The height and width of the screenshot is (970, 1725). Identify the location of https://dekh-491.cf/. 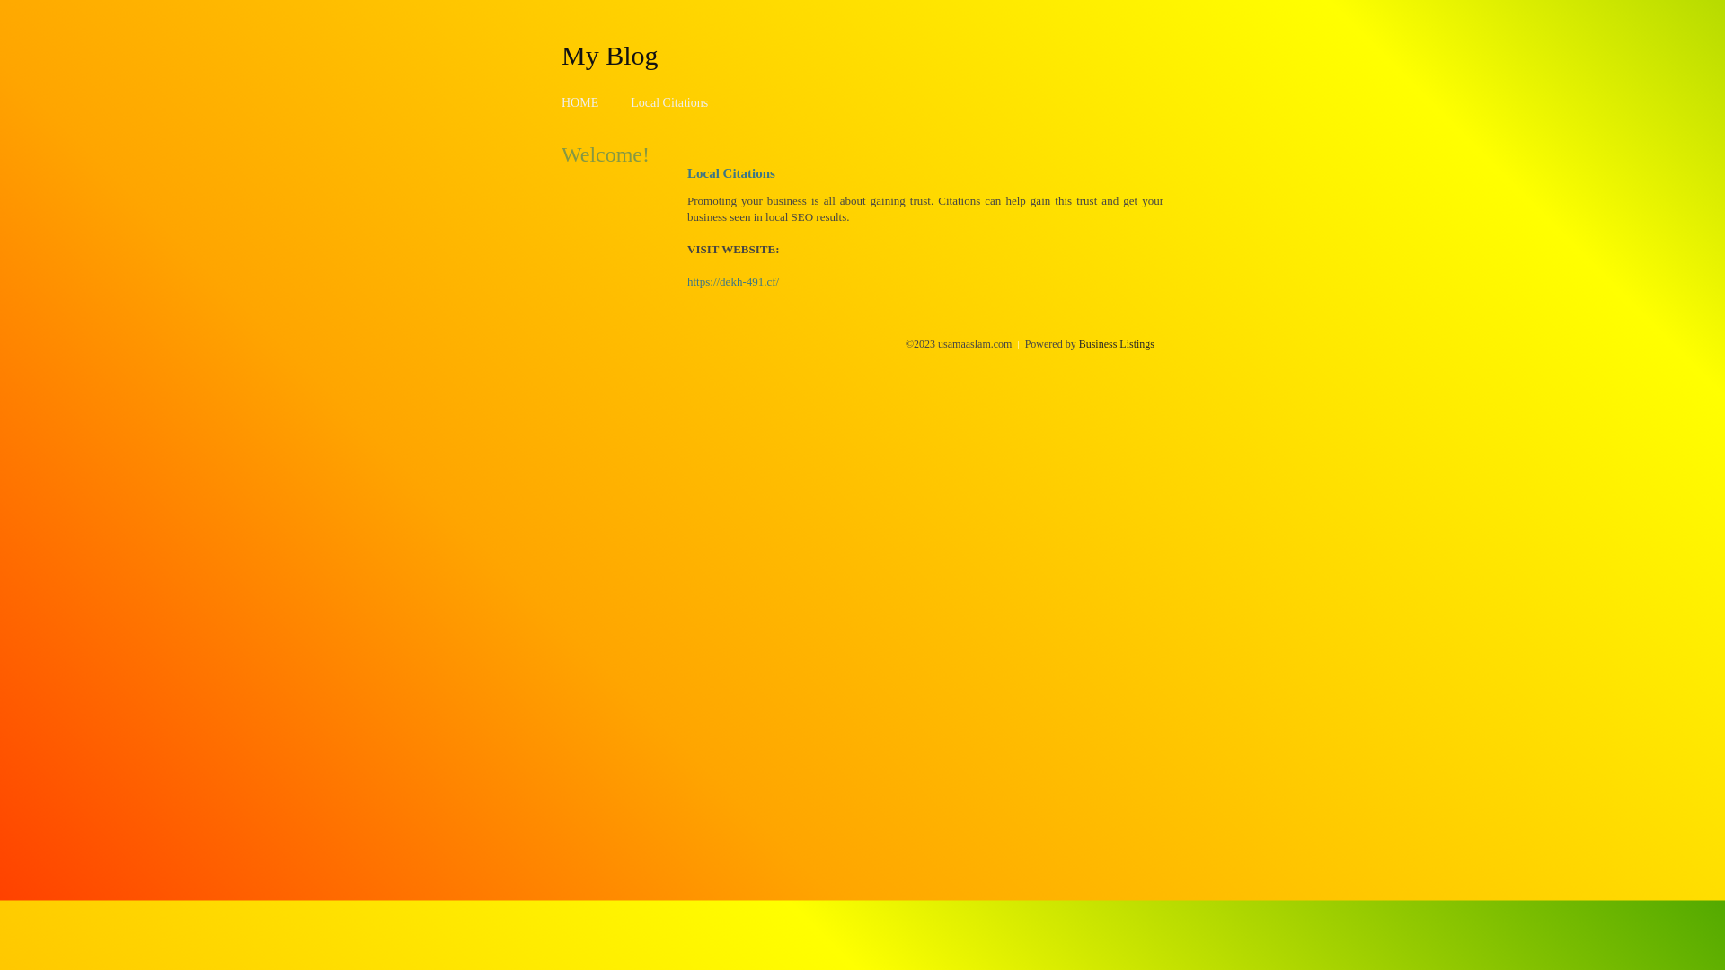
(733, 282).